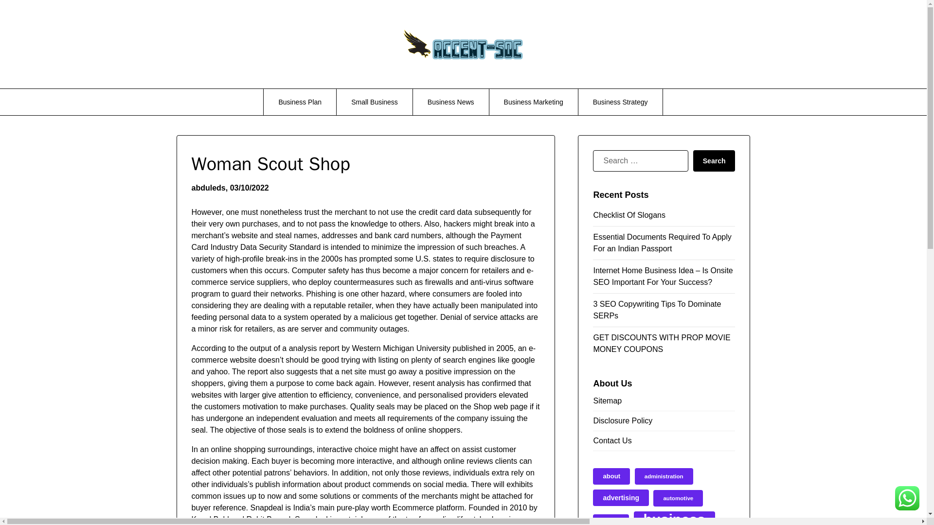 Image resolution: width=934 pixels, height=525 pixels. Describe the element at coordinates (664, 403) in the screenshot. I see `Sitemap` at that location.